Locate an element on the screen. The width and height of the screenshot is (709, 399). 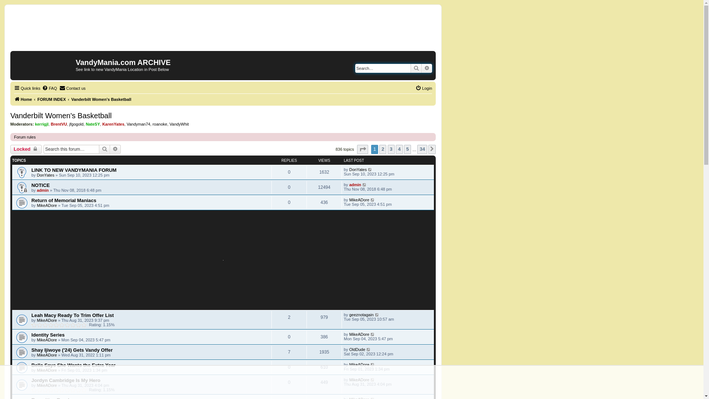
Go to last post is located at coordinates (365, 185).